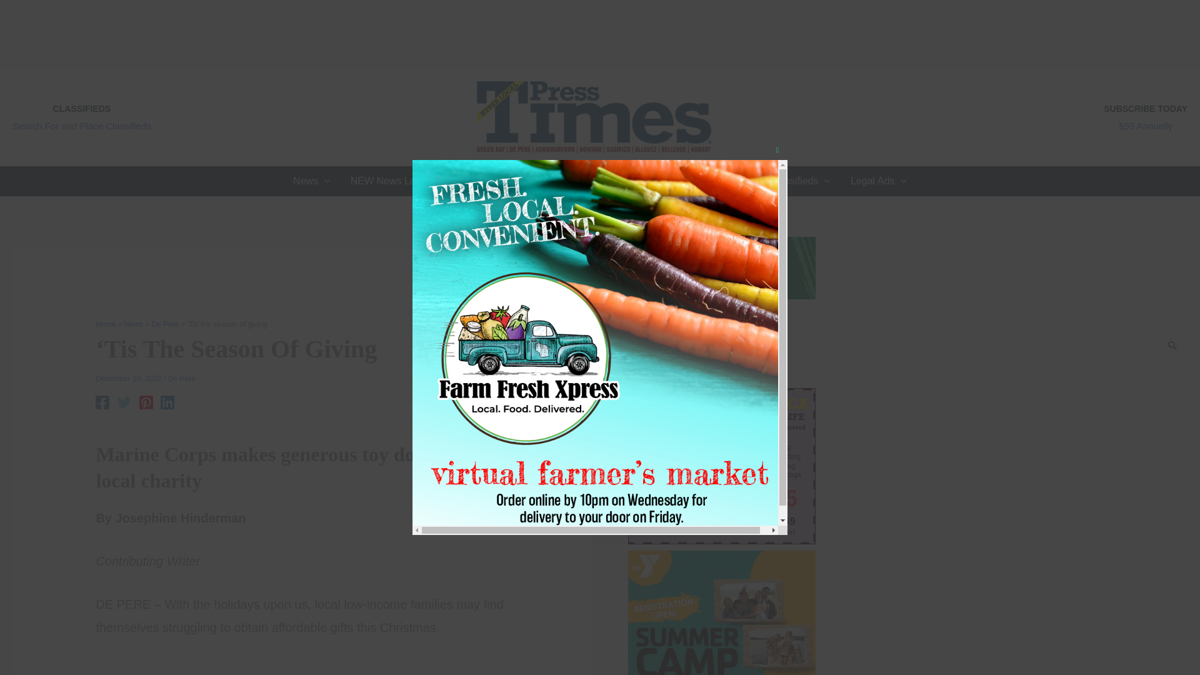  I want to click on Place Classifieds, so click(115, 126).